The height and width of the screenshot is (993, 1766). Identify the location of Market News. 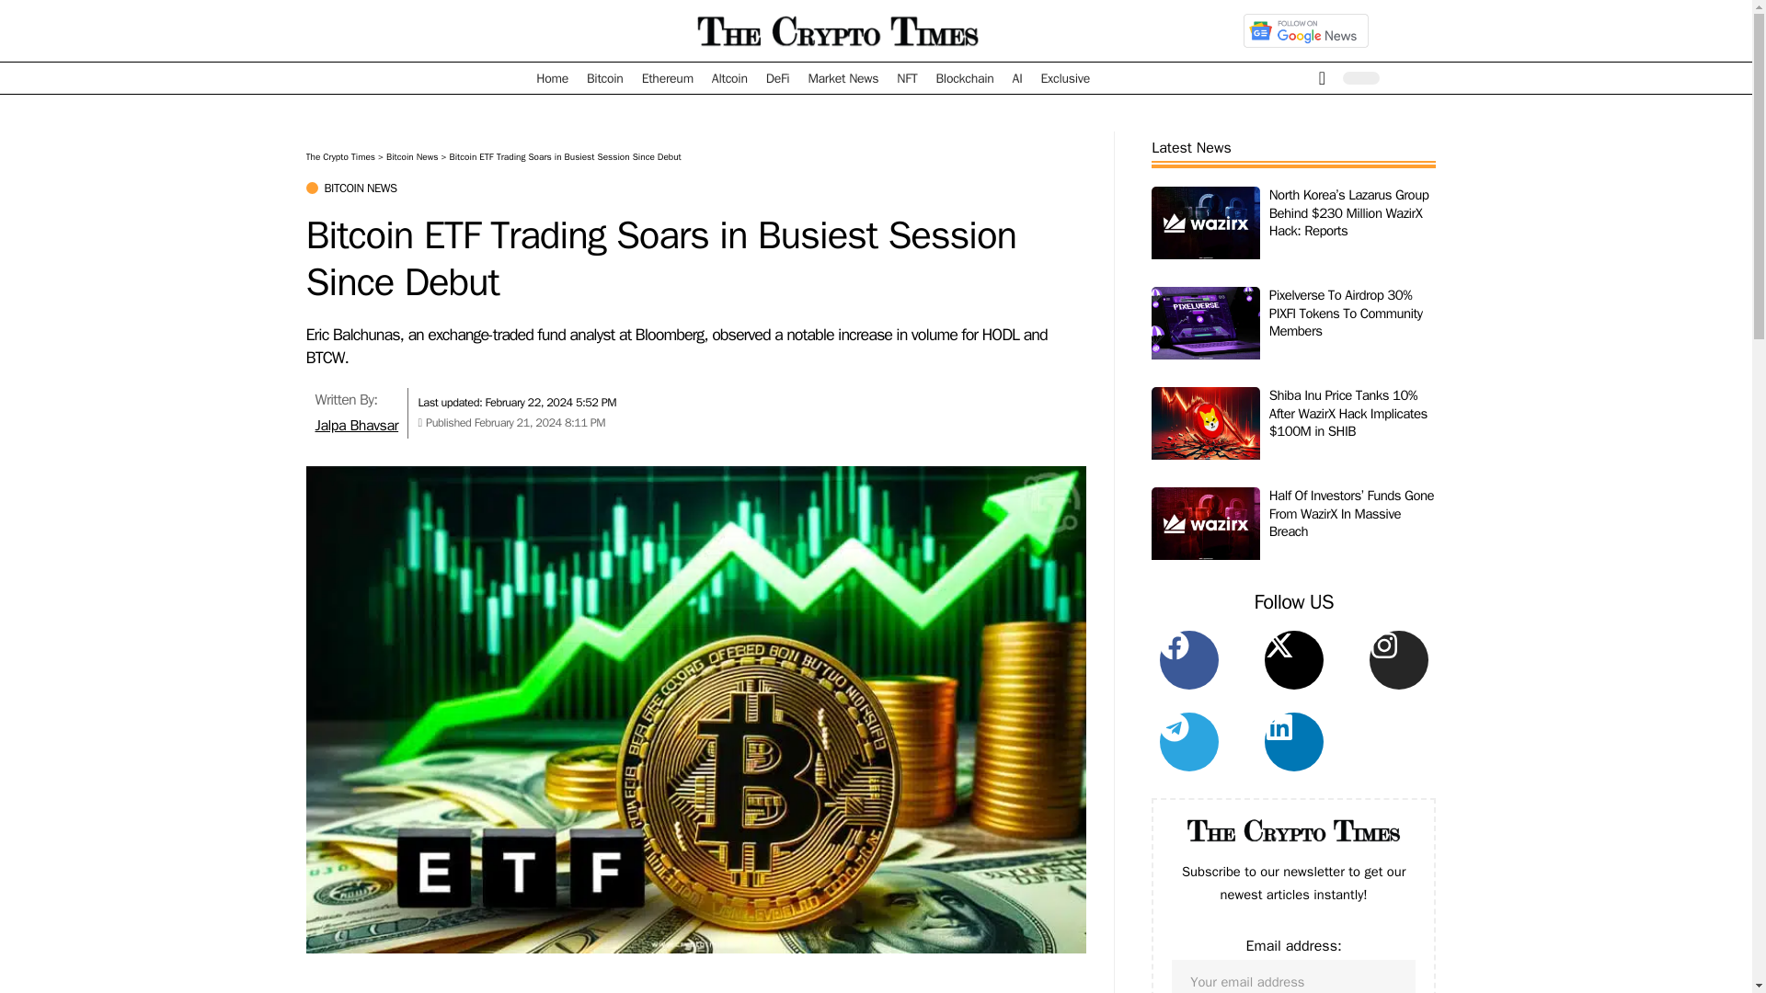
(843, 78).